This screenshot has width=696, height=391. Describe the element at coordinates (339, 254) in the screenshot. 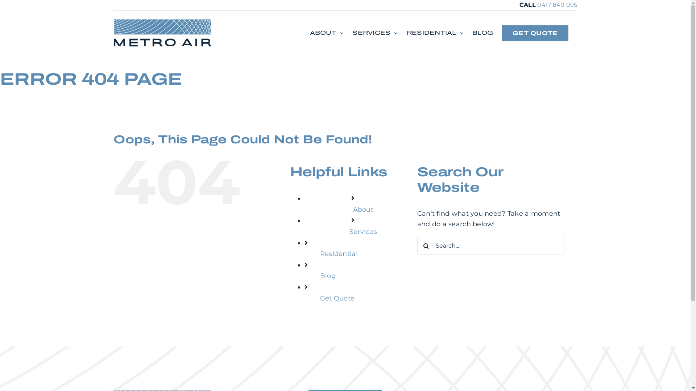

I see `Residential` at that location.